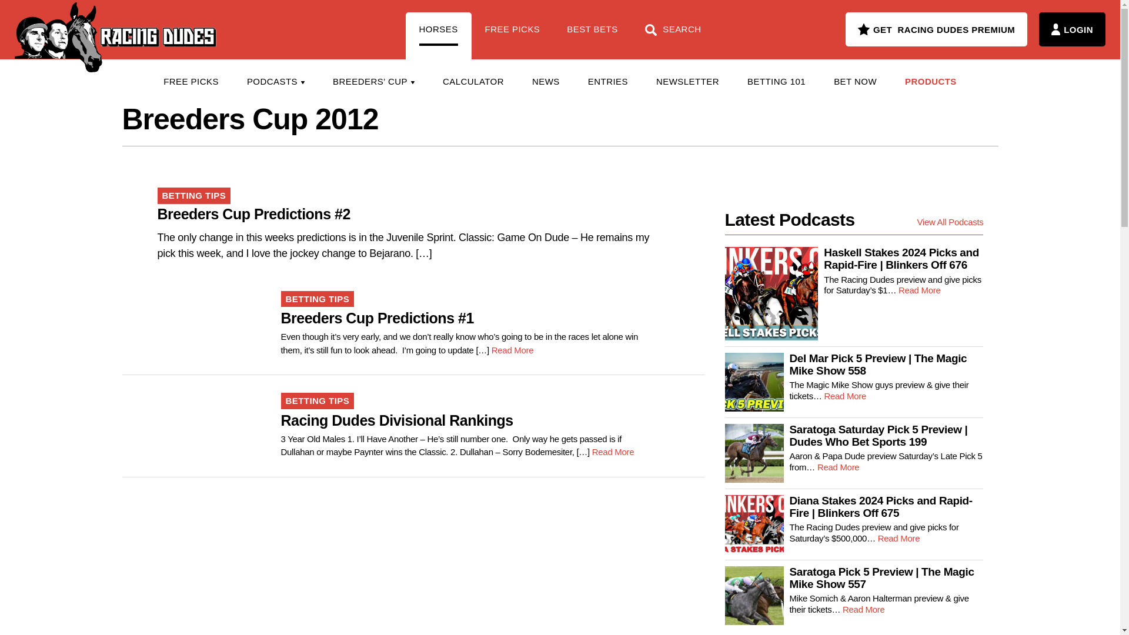 The image size is (1129, 635). I want to click on LOGIN, so click(1071, 29).